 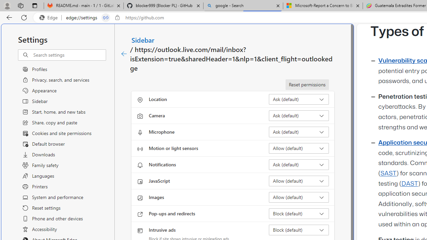 What do you see at coordinates (106, 18) in the screenshot?
I see `Tabs in split screen` at bounding box center [106, 18].